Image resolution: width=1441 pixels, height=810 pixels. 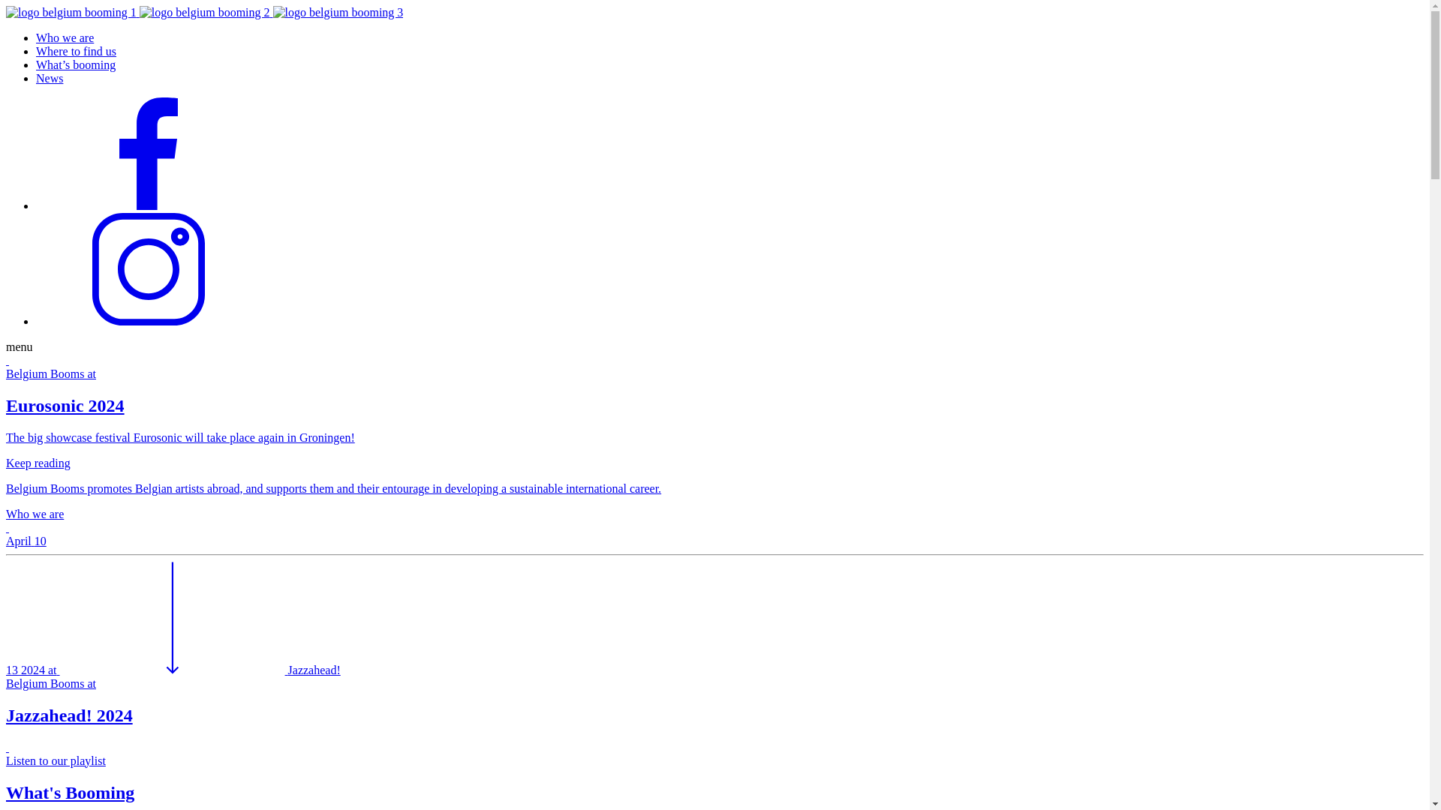 What do you see at coordinates (50, 78) in the screenshot?
I see `News` at bounding box center [50, 78].